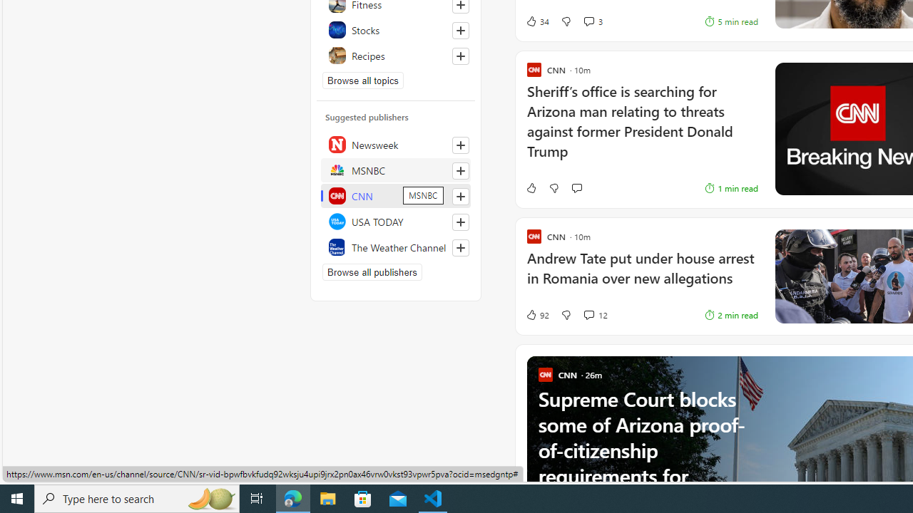 This screenshot has height=513, width=913. I want to click on Follow this topic, so click(460, 56).